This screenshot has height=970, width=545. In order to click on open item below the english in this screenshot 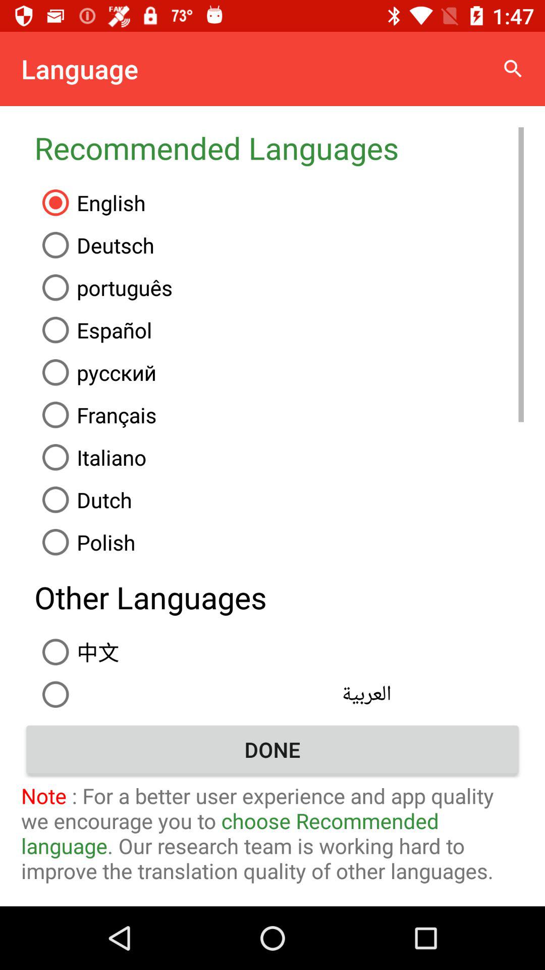, I will do `click(279, 245)`.